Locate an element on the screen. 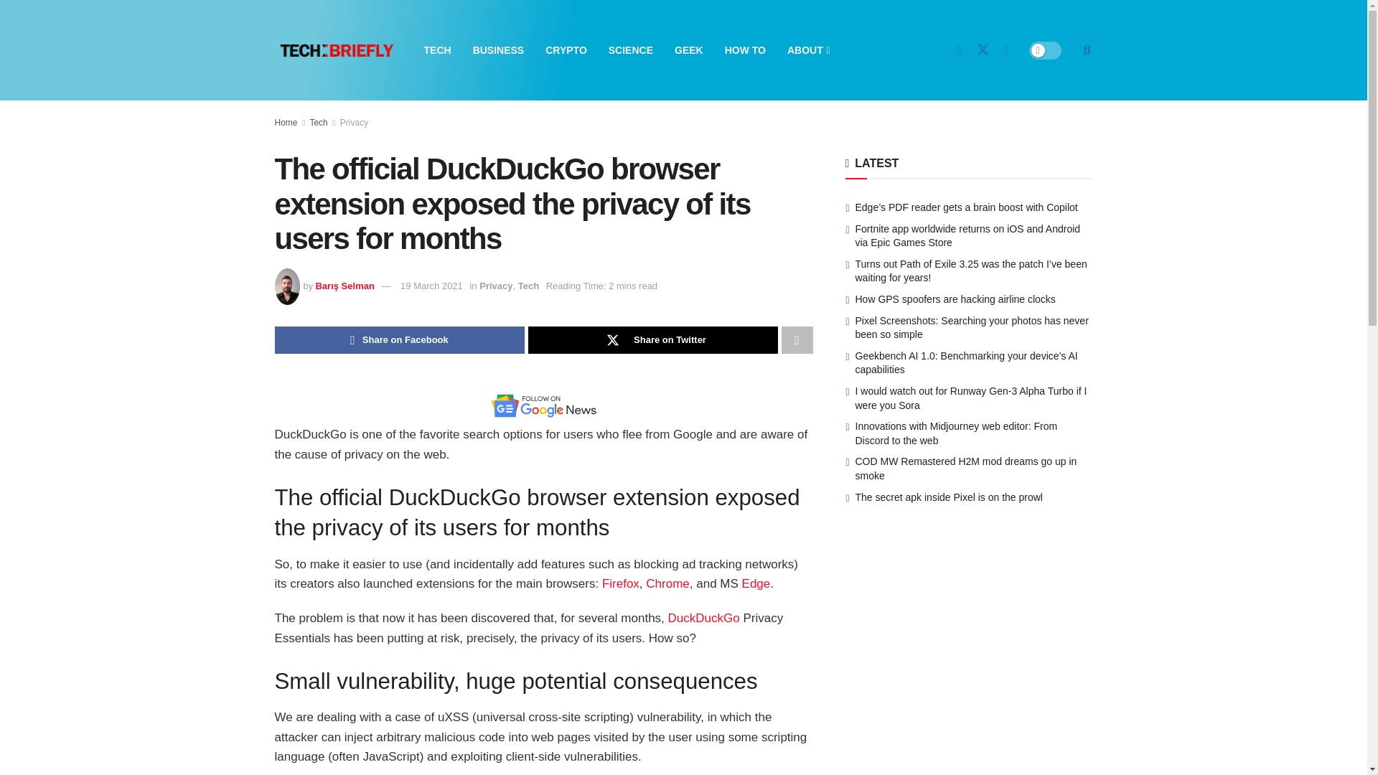  ABOUT is located at coordinates (807, 50).